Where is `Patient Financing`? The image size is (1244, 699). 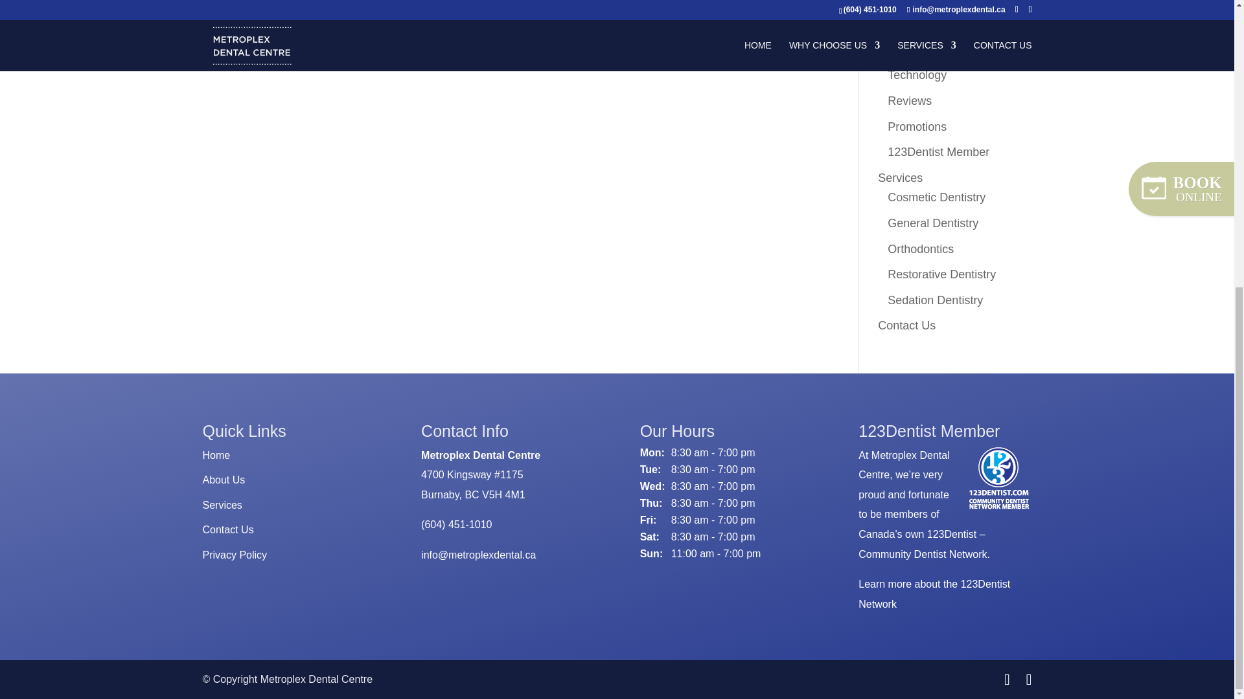 Patient Financing is located at coordinates (933, 3).